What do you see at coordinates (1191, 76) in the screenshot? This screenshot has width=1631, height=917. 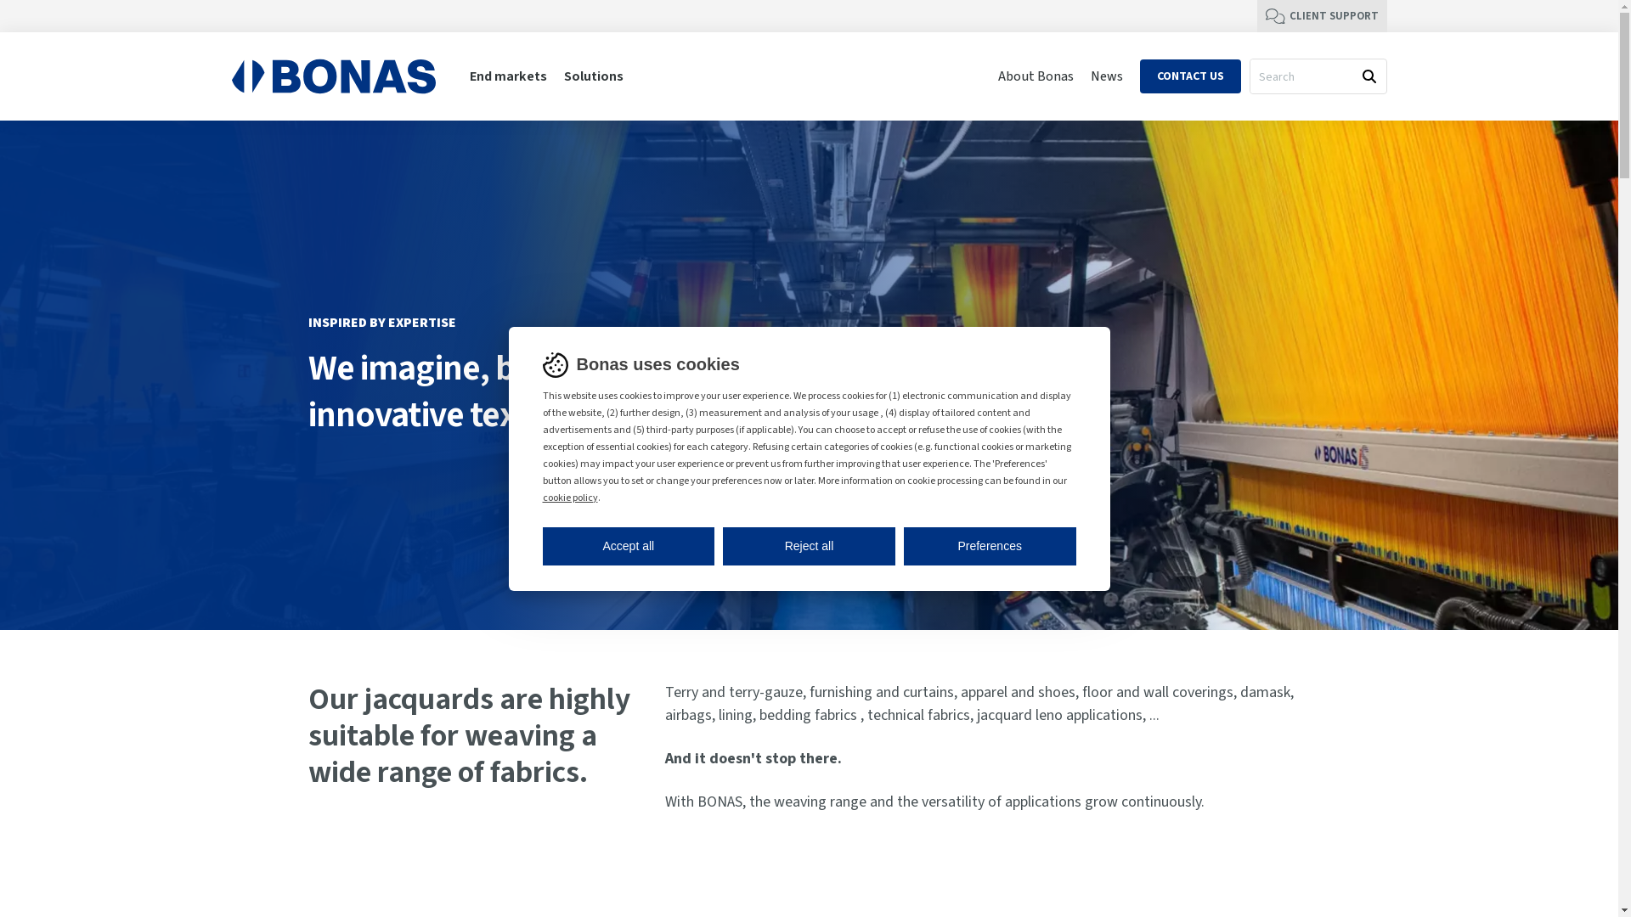 I see `CONTACT US` at bounding box center [1191, 76].